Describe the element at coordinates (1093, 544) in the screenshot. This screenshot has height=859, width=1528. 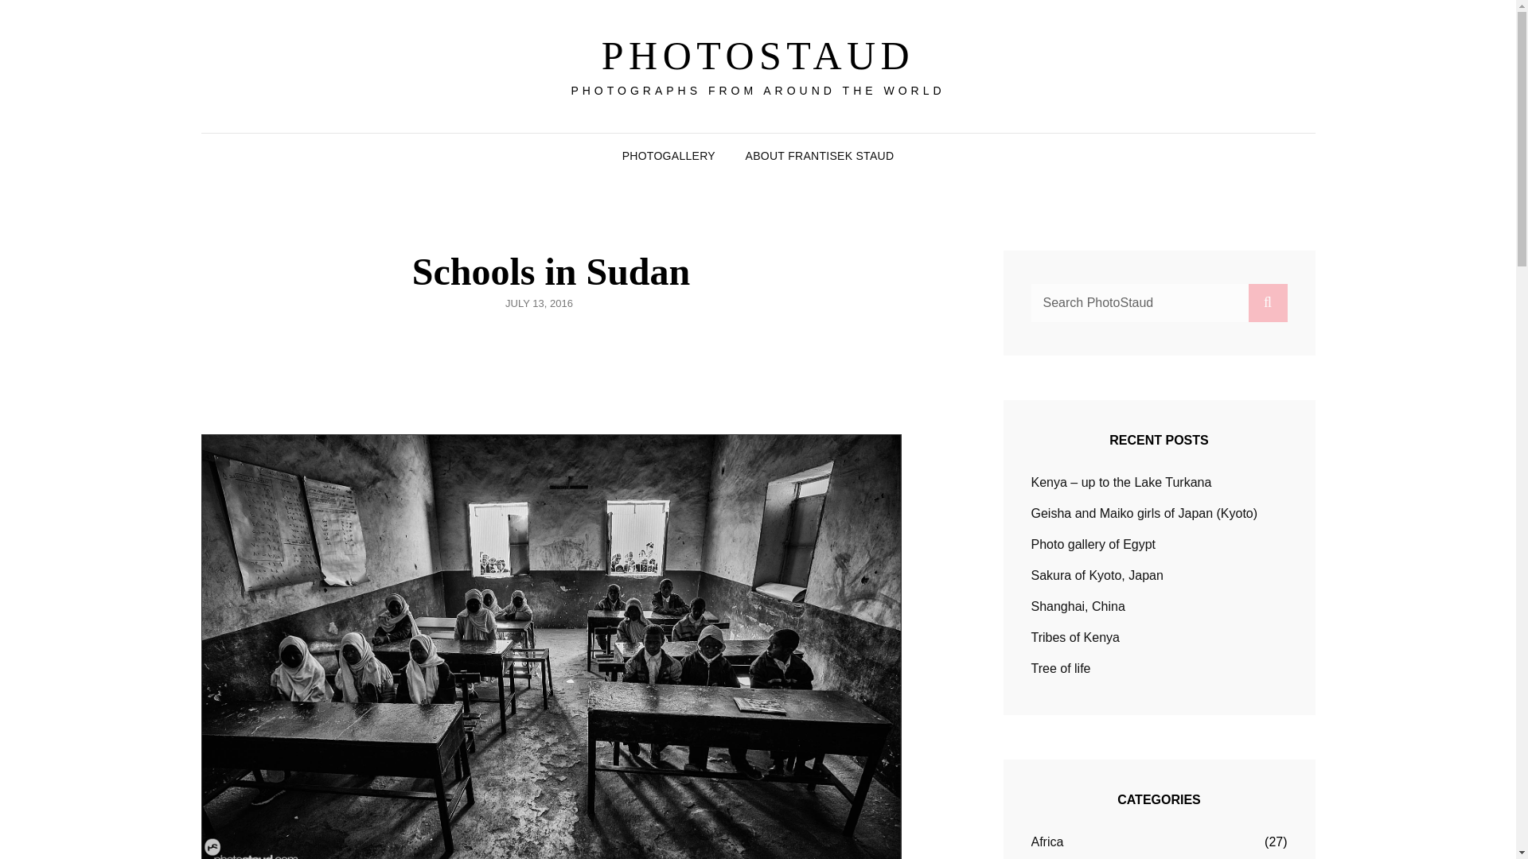
I see `Photo gallery of Egypt` at that location.